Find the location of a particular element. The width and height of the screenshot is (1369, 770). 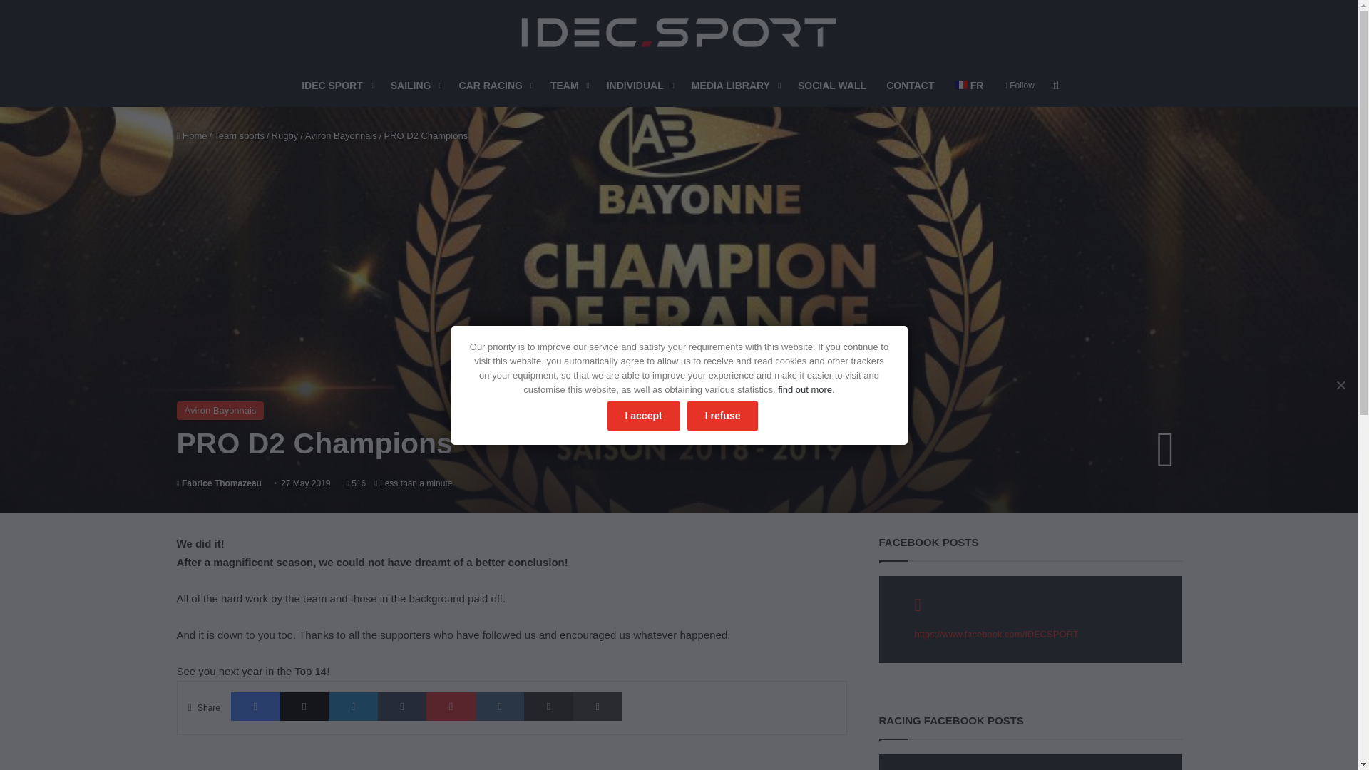

FR is located at coordinates (968, 86).